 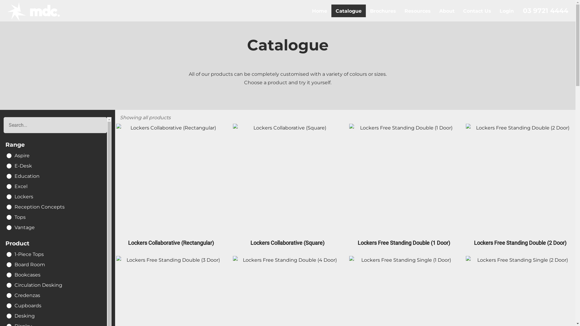 What do you see at coordinates (417, 11) in the screenshot?
I see `Resources` at bounding box center [417, 11].